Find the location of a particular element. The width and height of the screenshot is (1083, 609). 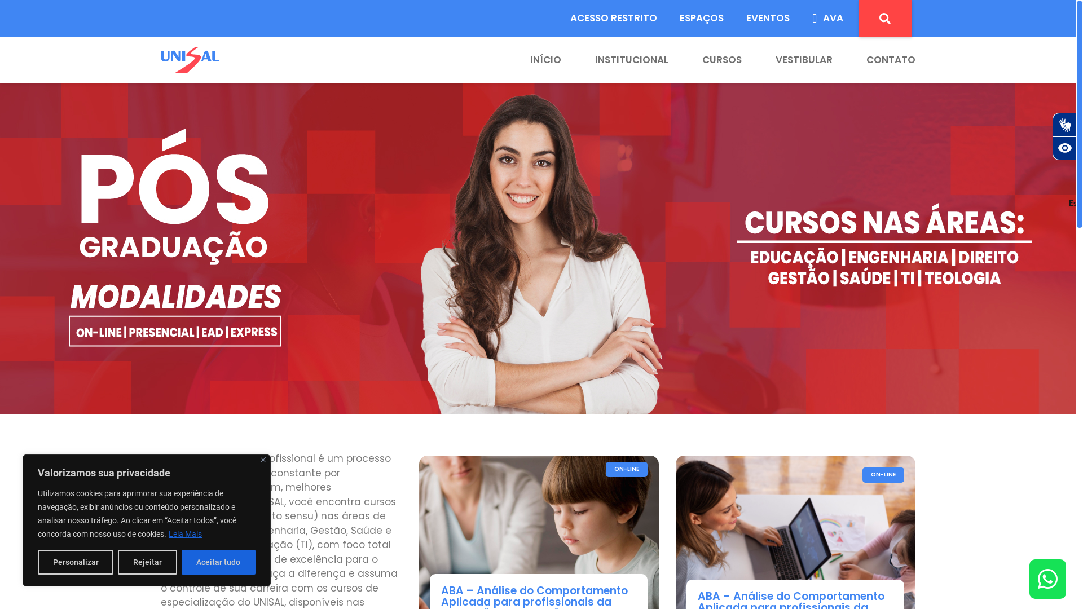

Rejeitar is located at coordinates (147, 562).